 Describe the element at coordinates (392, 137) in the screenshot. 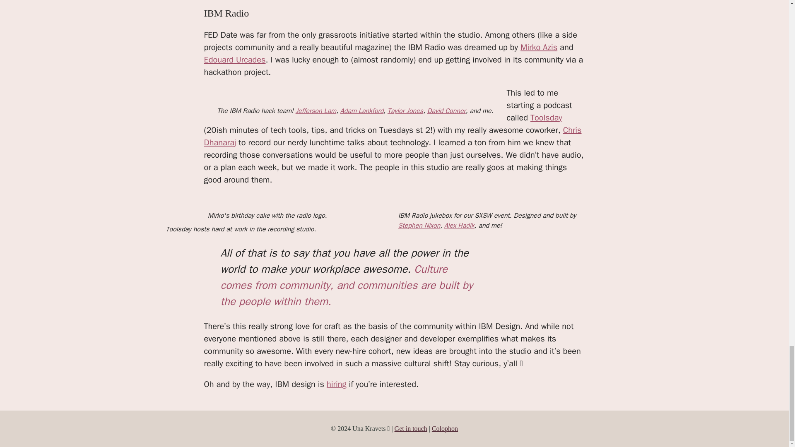

I see `Chris Dhanaraj` at that location.